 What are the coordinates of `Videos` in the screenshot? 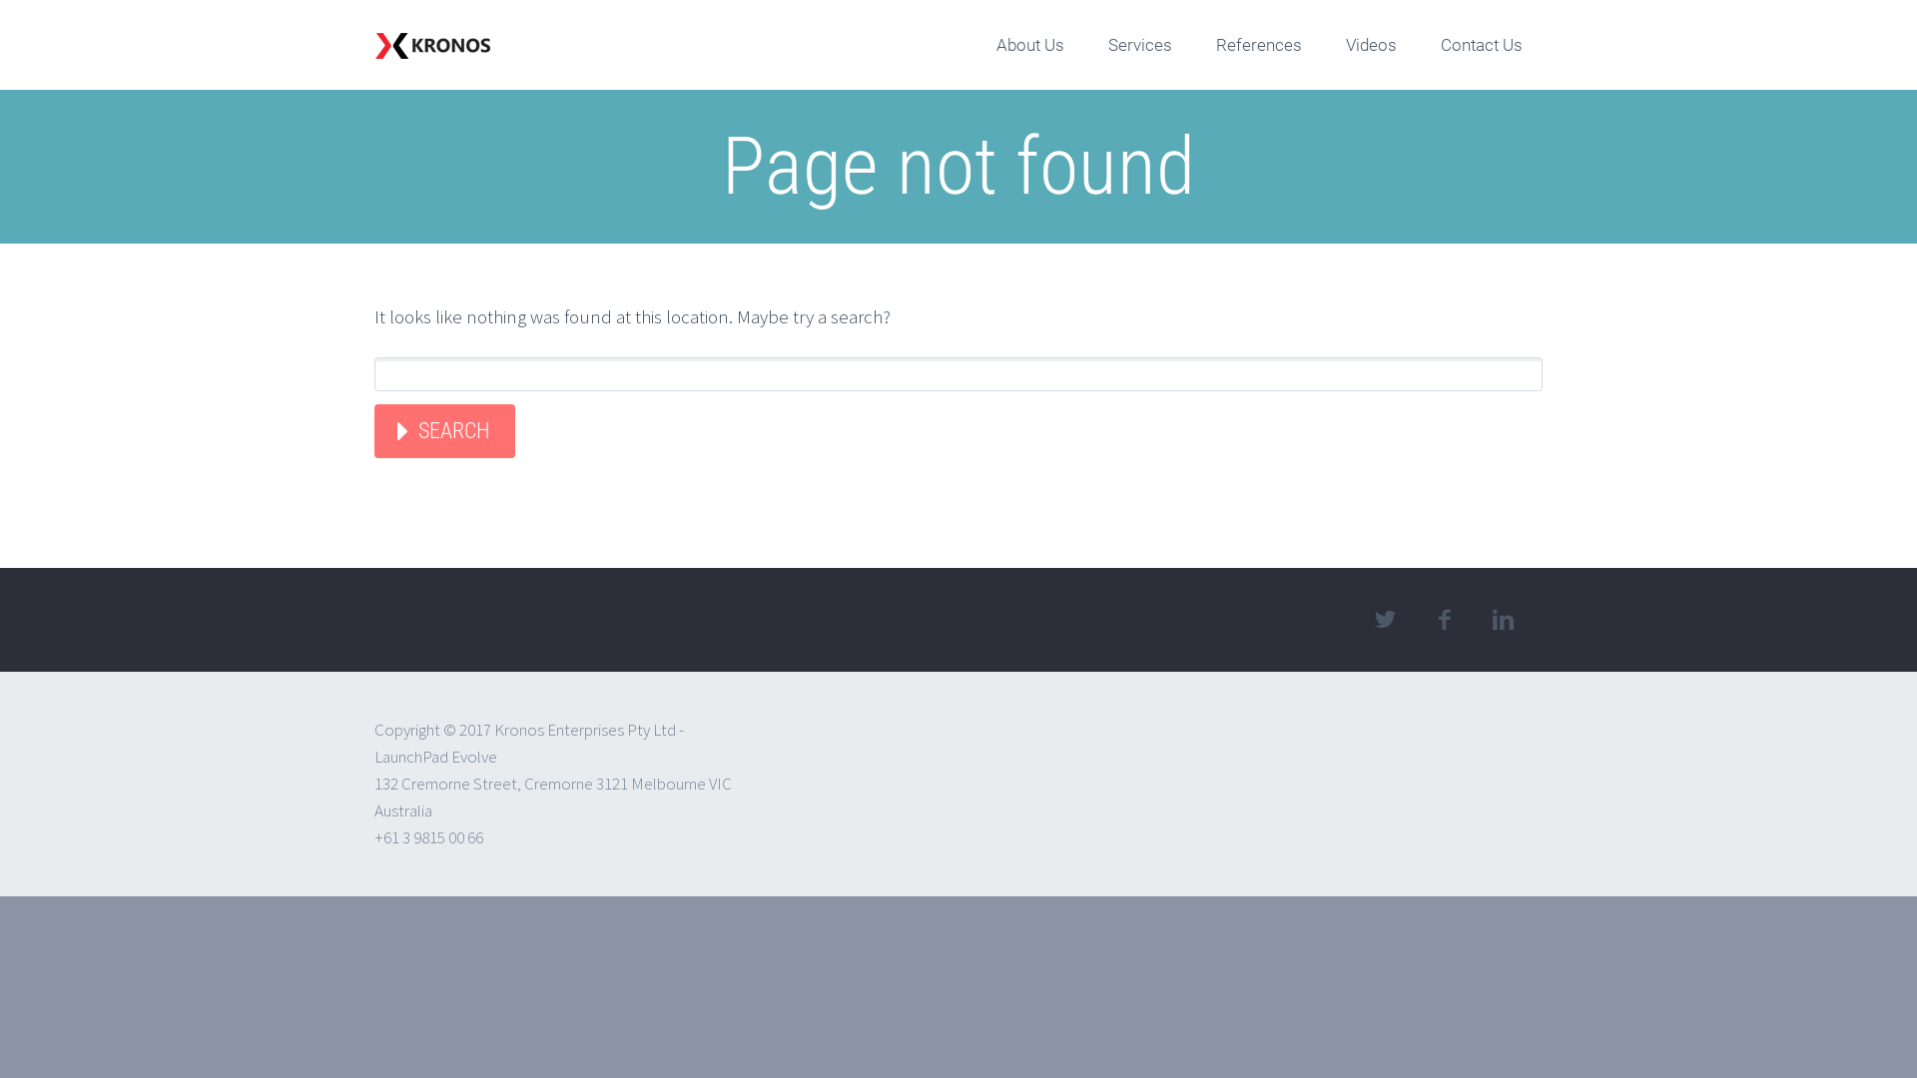 It's located at (1372, 45).